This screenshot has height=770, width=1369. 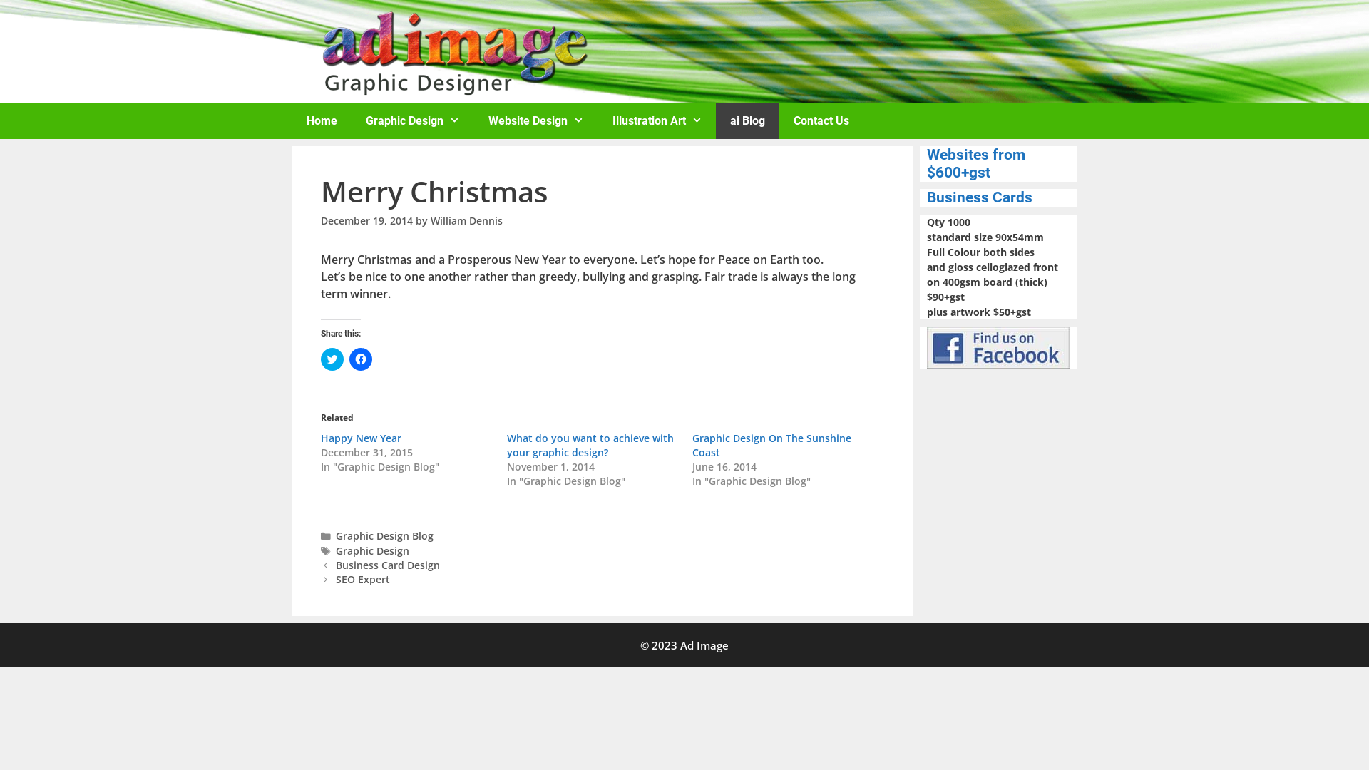 What do you see at coordinates (980, 197) in the screenshot?
I see `Business Cards` at bounding box center [980, 197].